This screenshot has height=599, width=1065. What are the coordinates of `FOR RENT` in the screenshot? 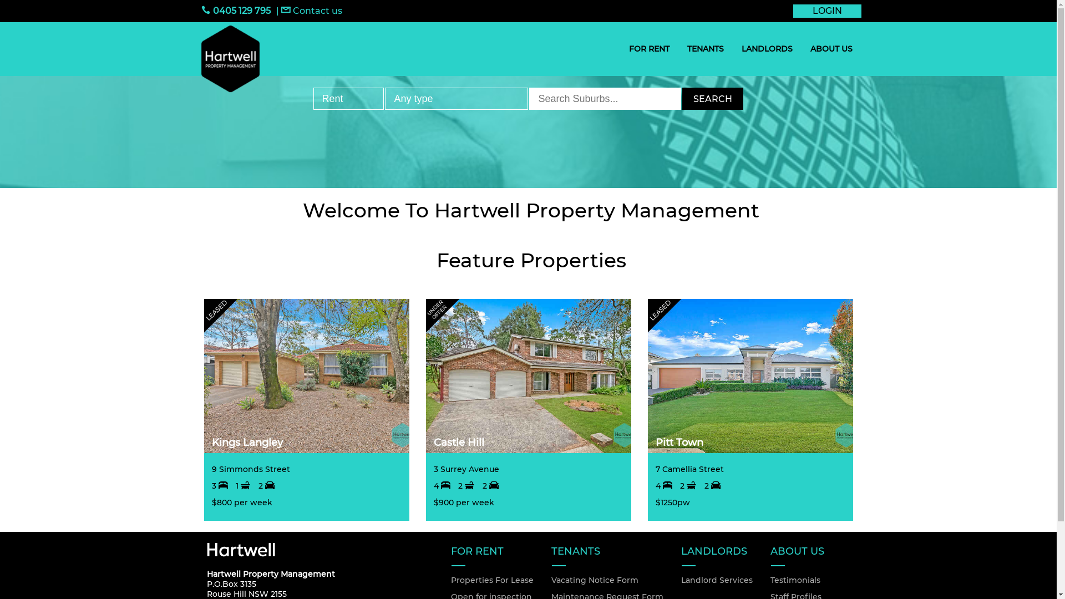 It's located at (649, 49).